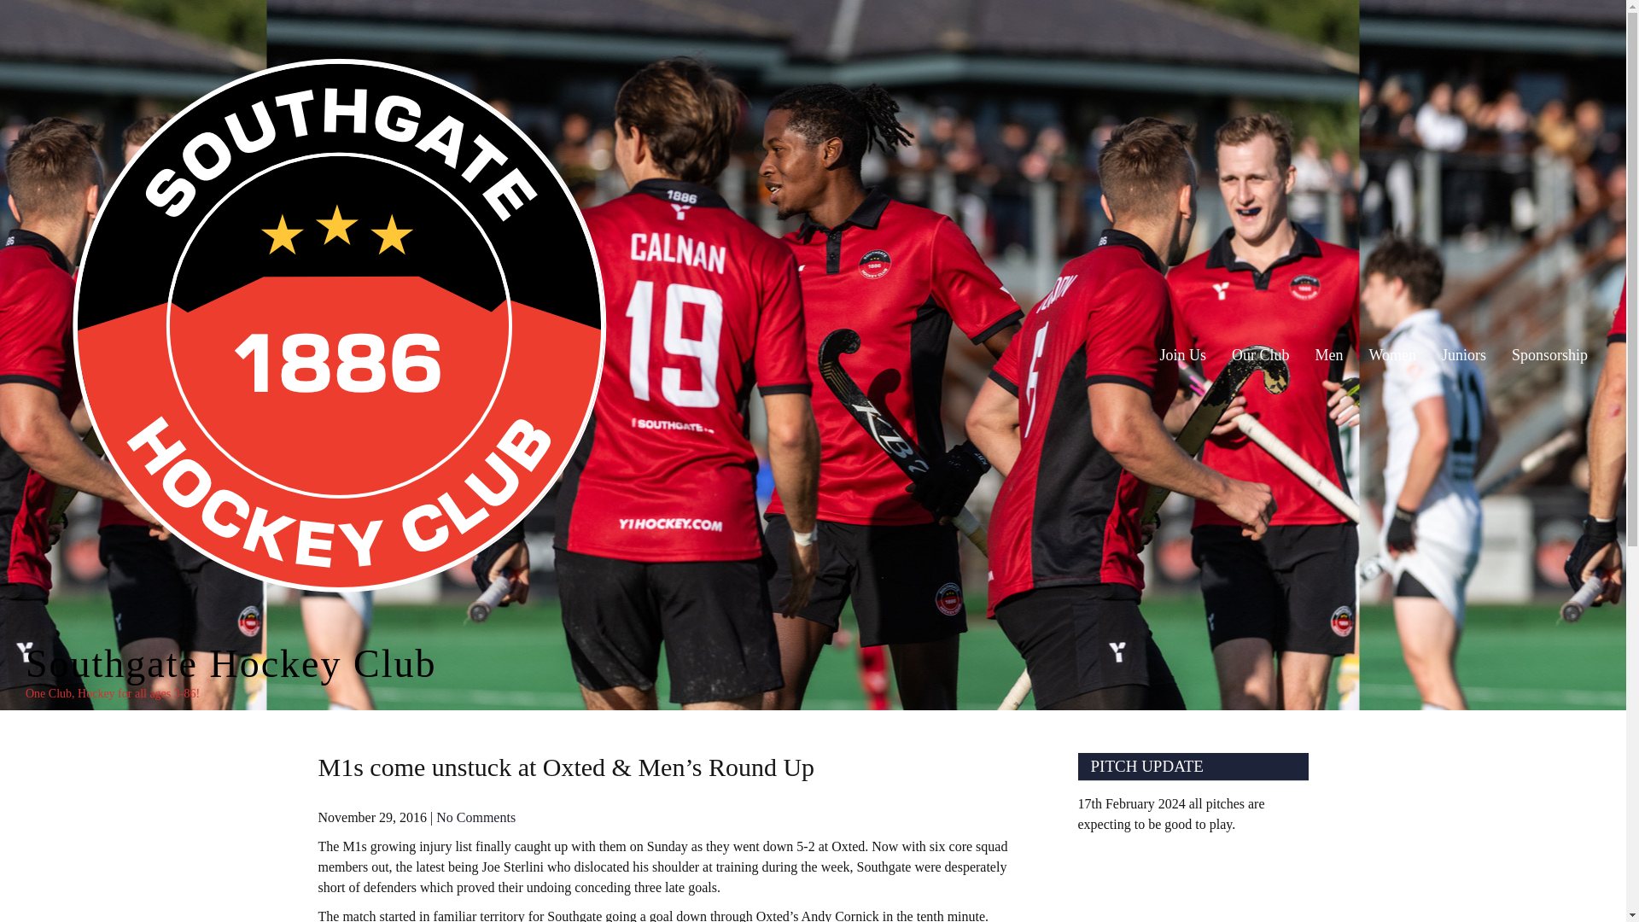  Describe the element at coordinates (1182, 355) in the screenshot. I see `Join Us` at that location.